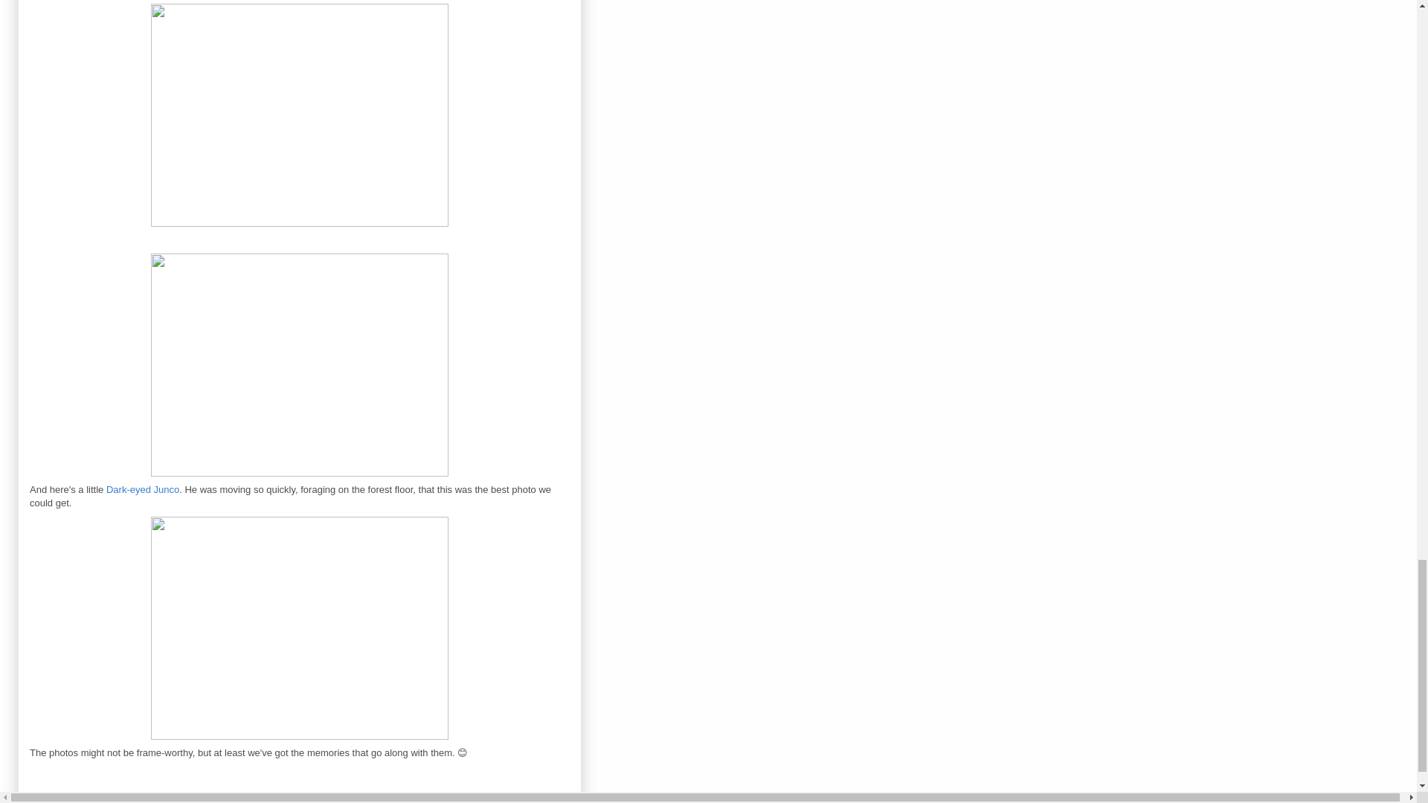 The height and width of the screenshot is (803, 1428). What do you see at coordinates (143, 489) in the screenshot?
I see `Dark-eyed Junco` at bounding box center [143, 489].